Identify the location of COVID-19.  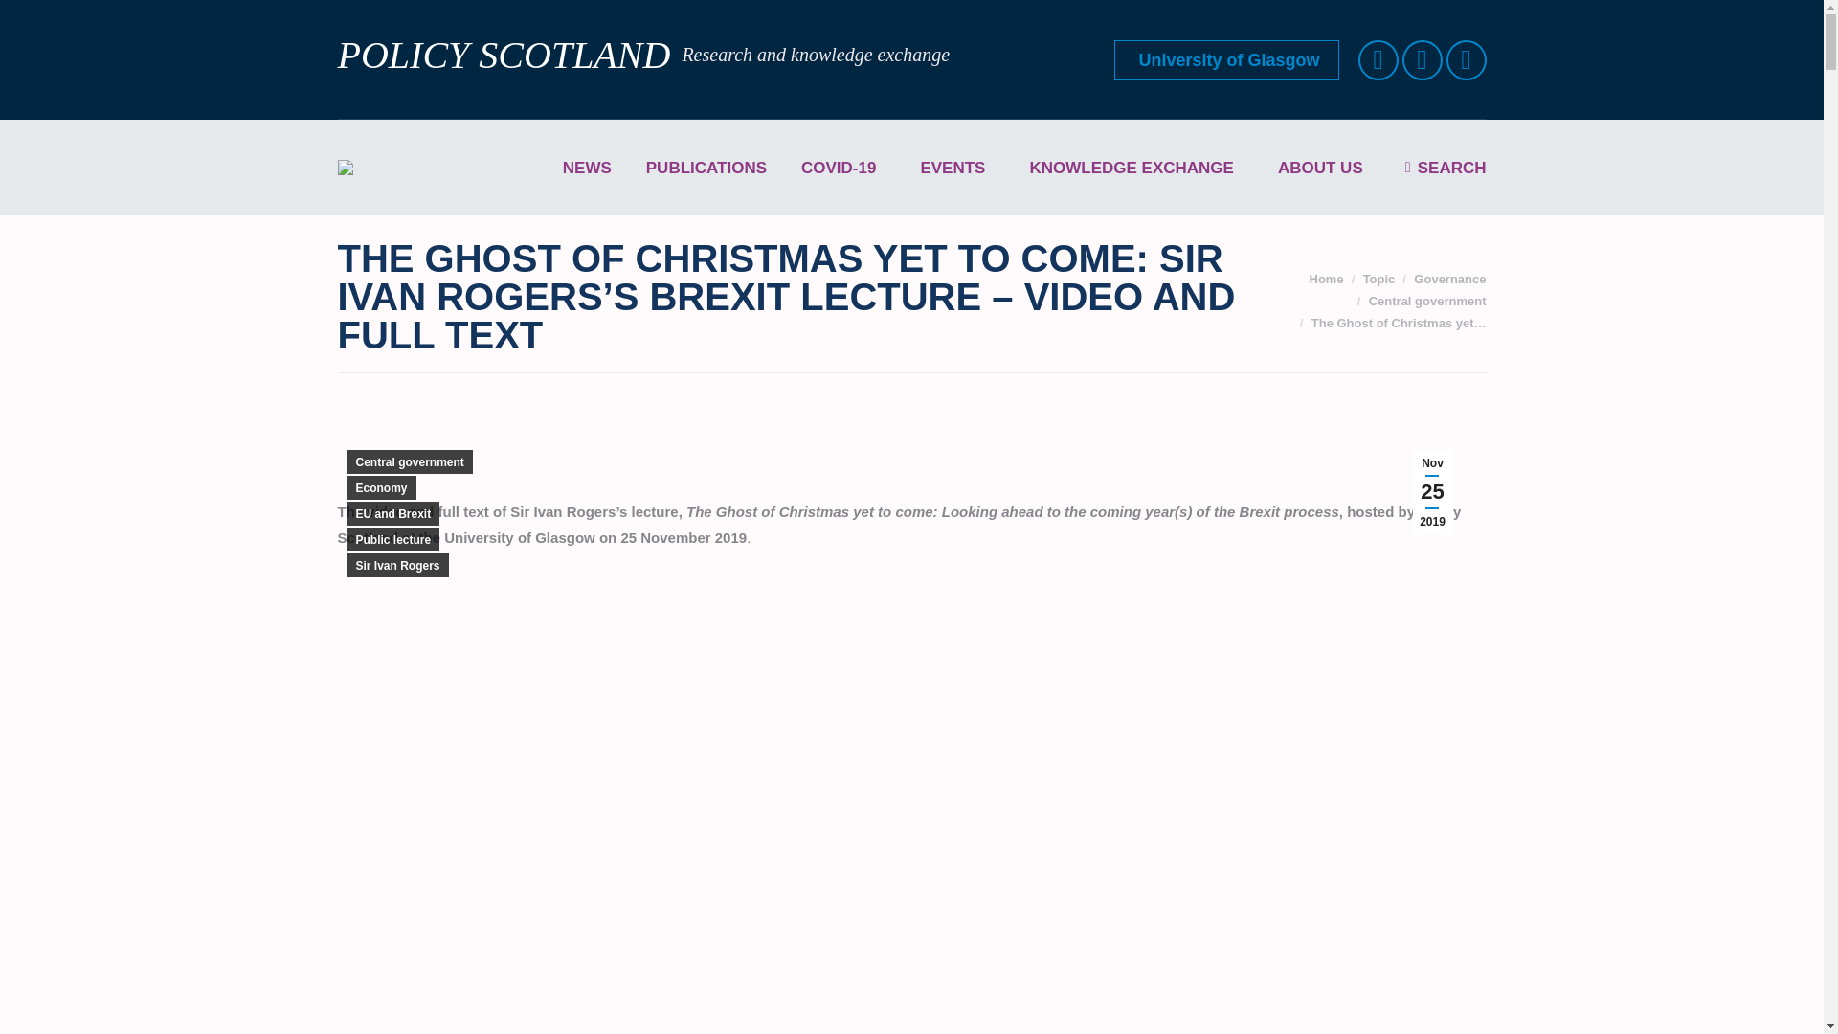
(843, 167).